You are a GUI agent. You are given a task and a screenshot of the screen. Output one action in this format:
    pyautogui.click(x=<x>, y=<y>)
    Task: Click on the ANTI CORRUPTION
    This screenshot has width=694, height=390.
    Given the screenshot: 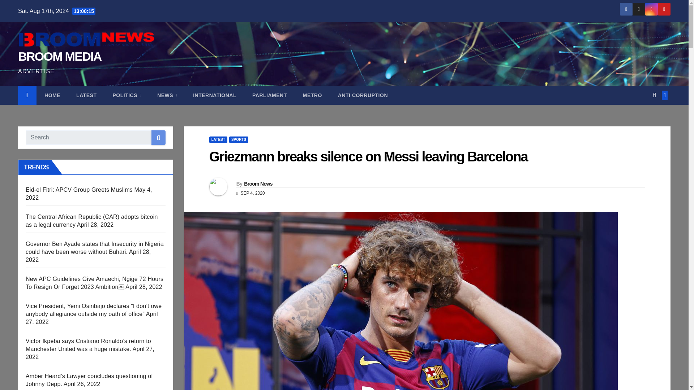 What is the action you would take?
    pyautogui.click(x=363, y=95)
    